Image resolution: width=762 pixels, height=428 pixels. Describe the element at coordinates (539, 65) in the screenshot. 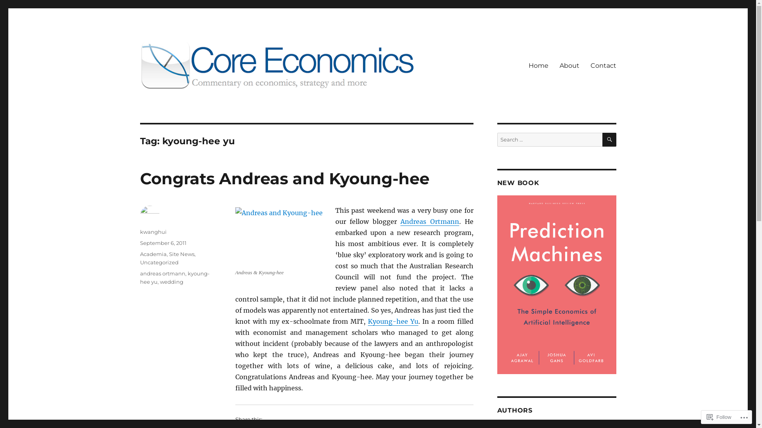

I see `Home` at that location.